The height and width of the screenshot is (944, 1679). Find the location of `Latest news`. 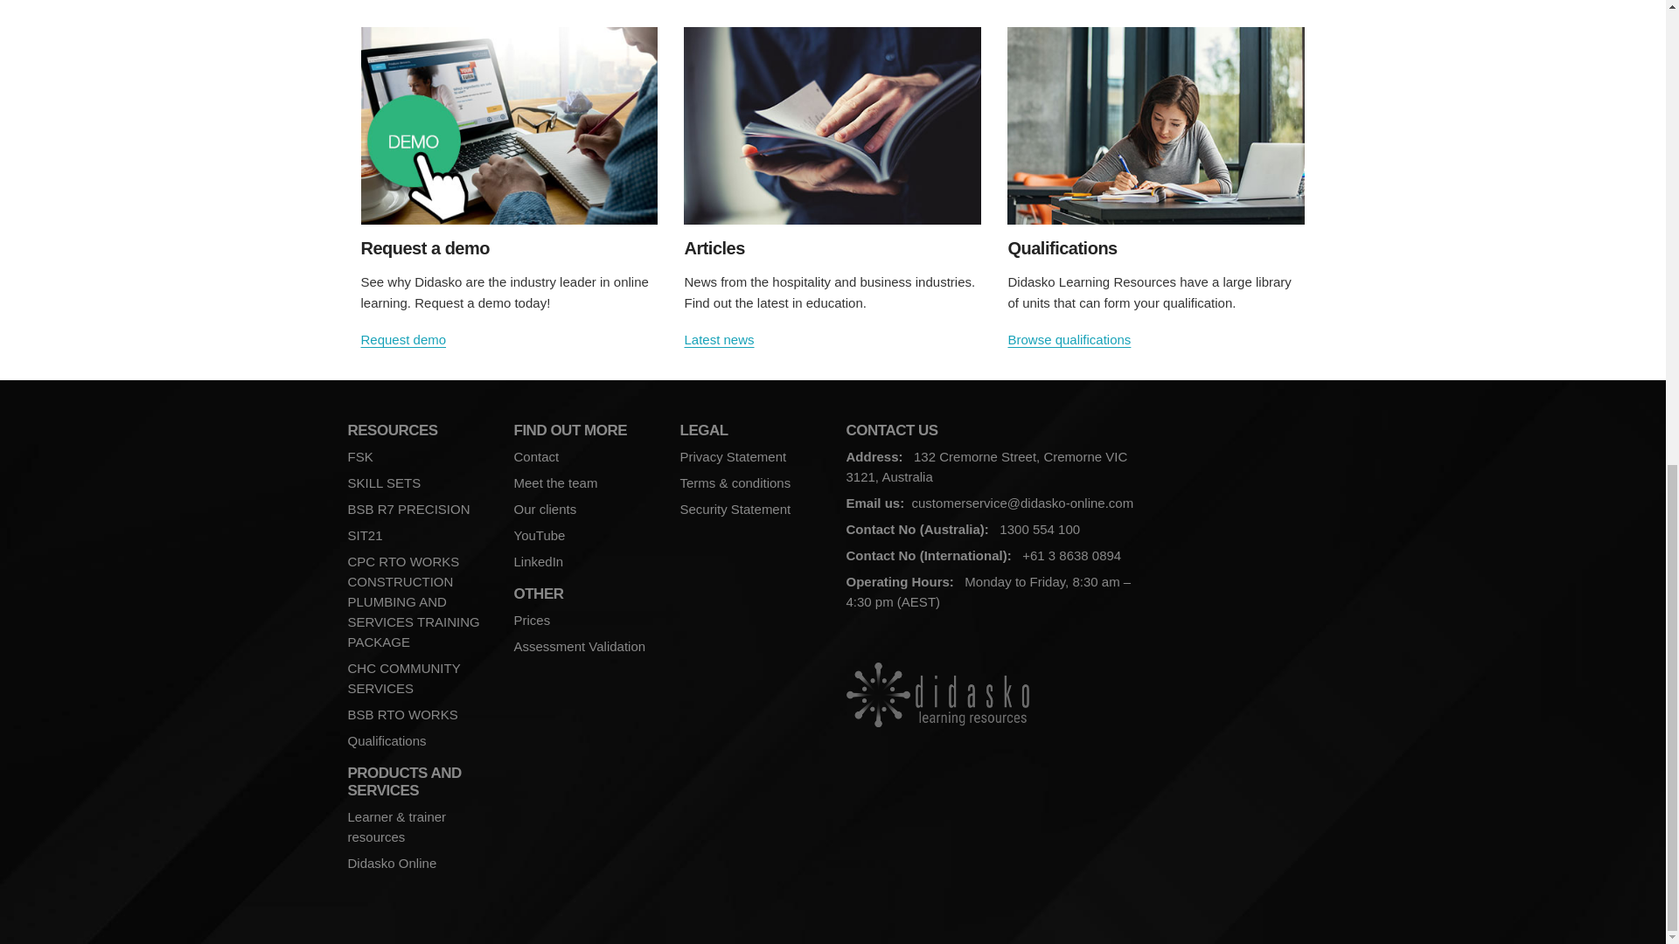

Latest news is located at coordinates (719, 339).